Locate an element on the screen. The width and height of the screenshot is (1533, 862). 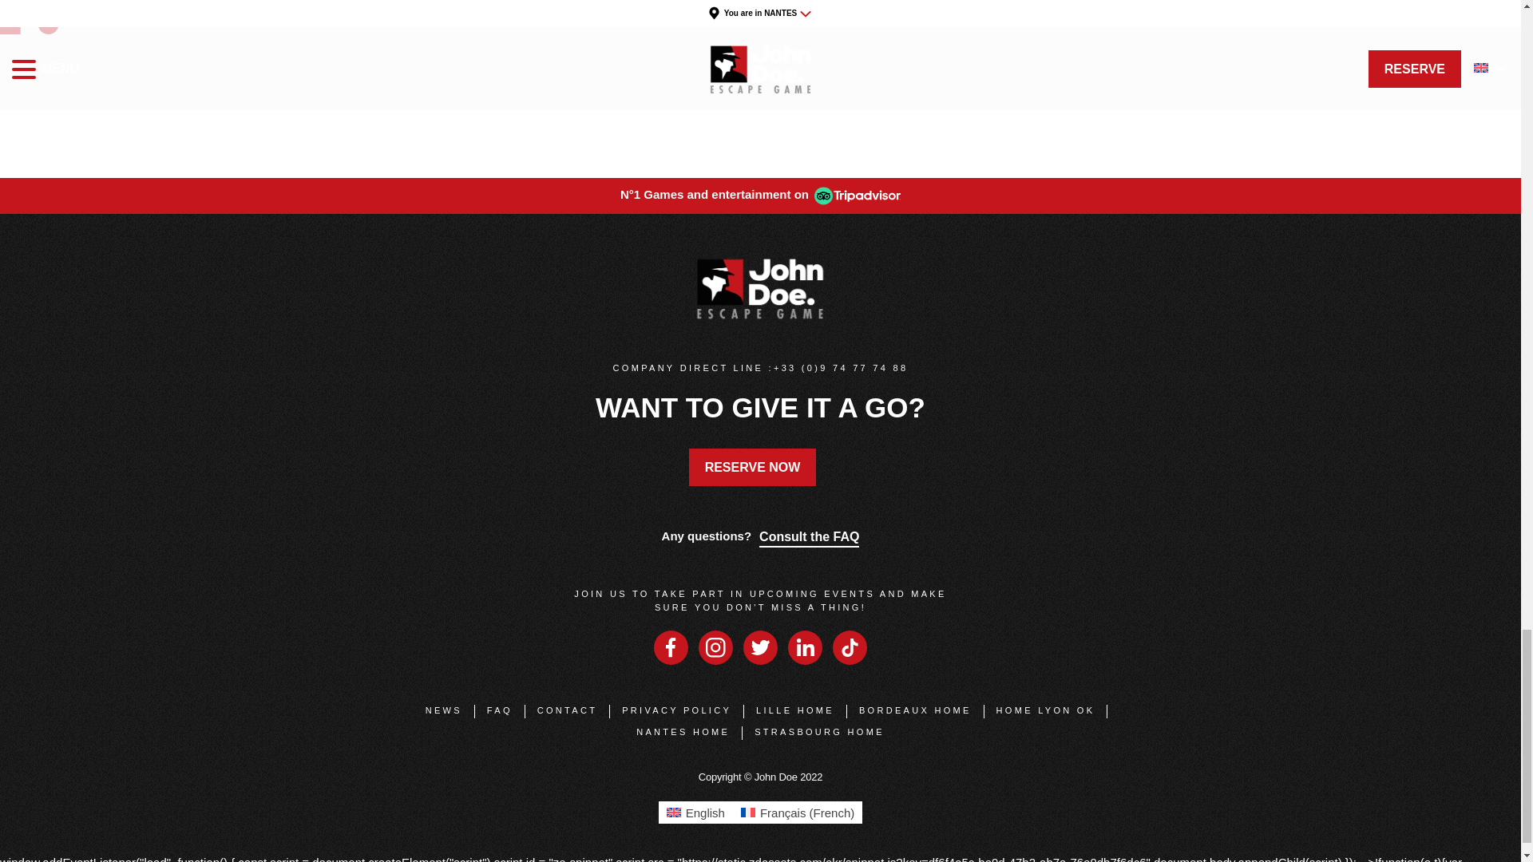
HOME LYON OK is located at coordinates (1046, 710).